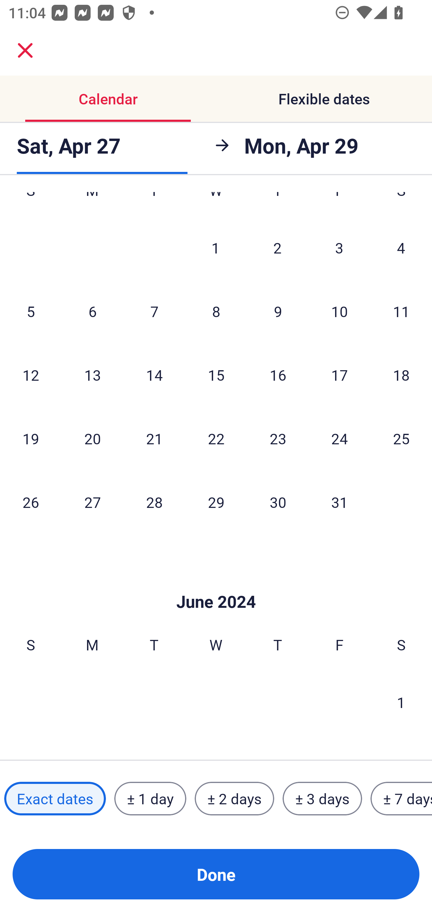 The width and height of the screenshot is (432, 912). Describe the element at coordinates (92, 502) in the screenshot. I see `27 Monday, May 27, 2024` at that location.